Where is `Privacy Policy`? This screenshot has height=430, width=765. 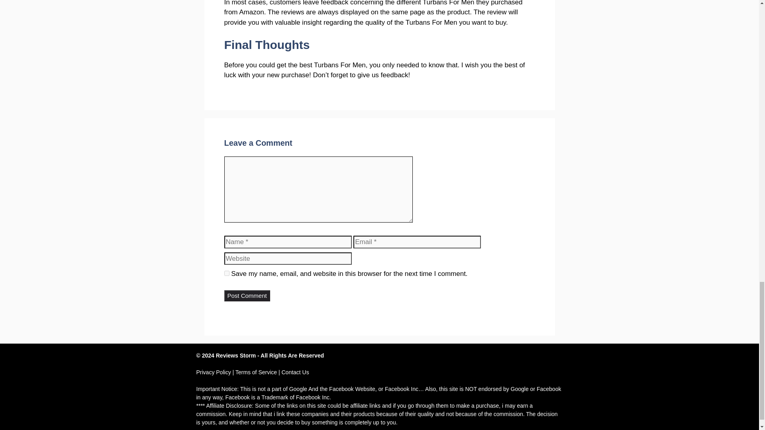
Privacy Policy is located at coordinates (213, 372).